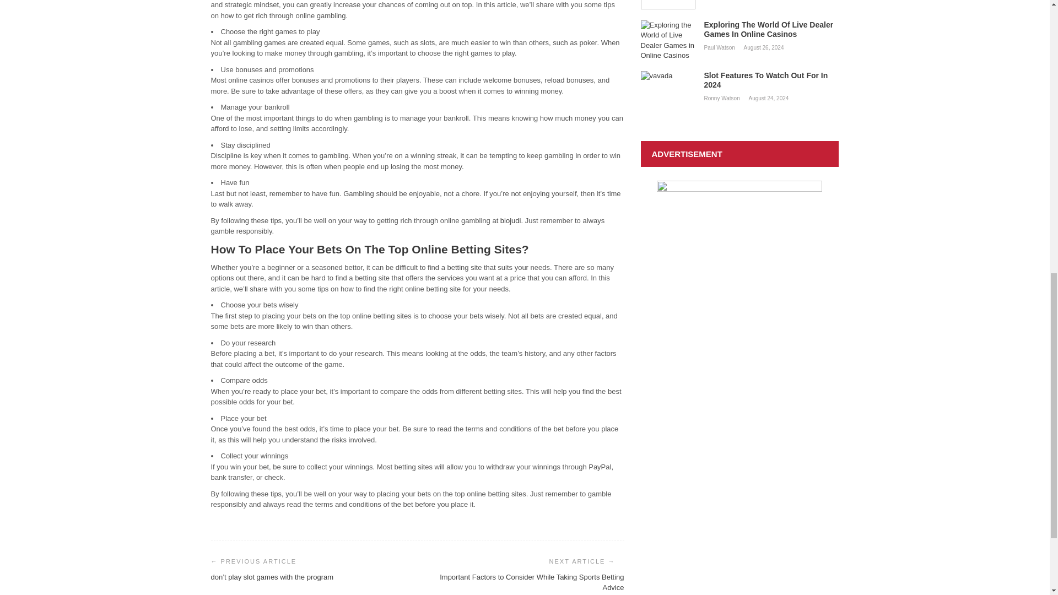  Describe the element at coordinates (511, 220) in the screenshot. I see `biojudi` at that location.